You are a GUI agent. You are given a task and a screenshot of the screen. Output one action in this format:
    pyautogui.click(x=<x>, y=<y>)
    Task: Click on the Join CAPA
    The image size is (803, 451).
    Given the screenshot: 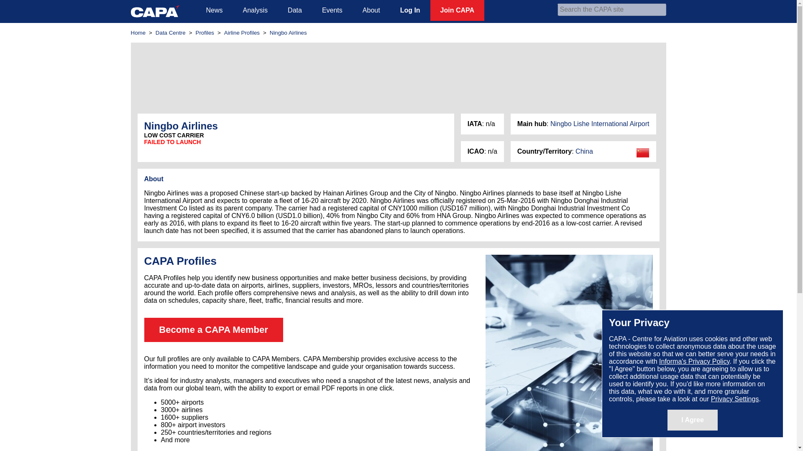 What is the action you would take?
    pyautogui.click(x=457, y=10)
    